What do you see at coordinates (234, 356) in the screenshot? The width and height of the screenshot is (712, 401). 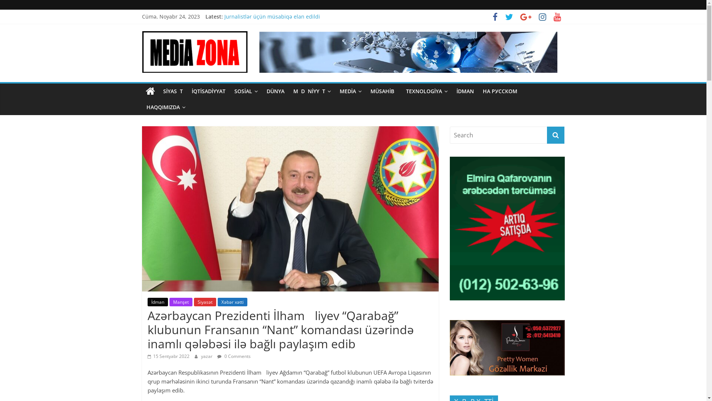 I see `0 Comments` at bounding box center [234, 356].